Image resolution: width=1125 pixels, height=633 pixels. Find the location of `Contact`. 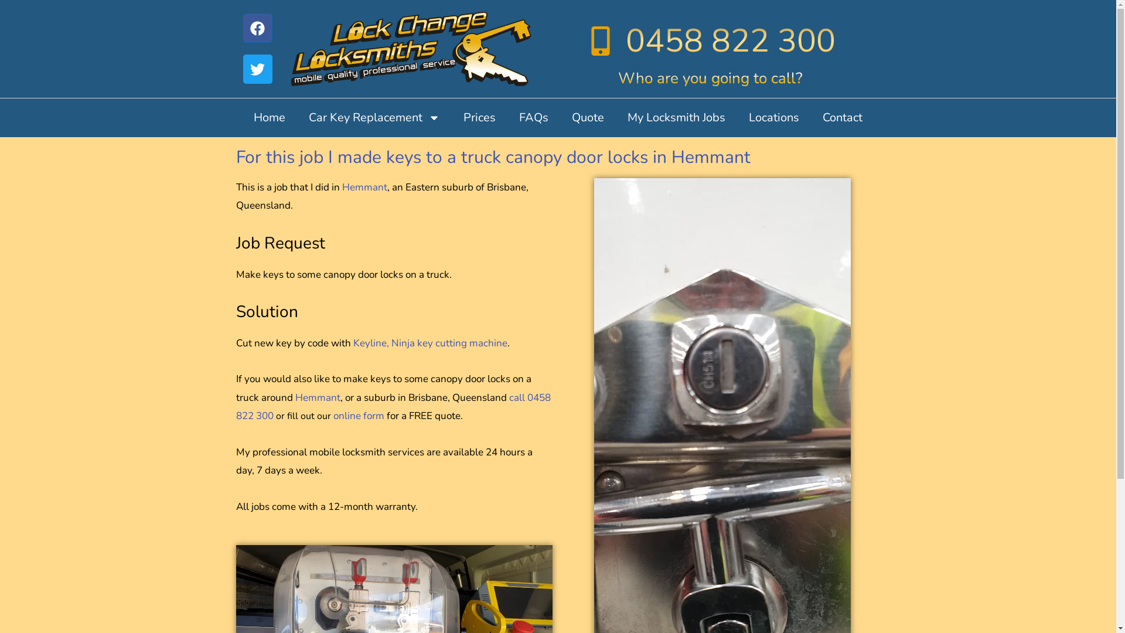

Contact is located at coordinates (843, 118).